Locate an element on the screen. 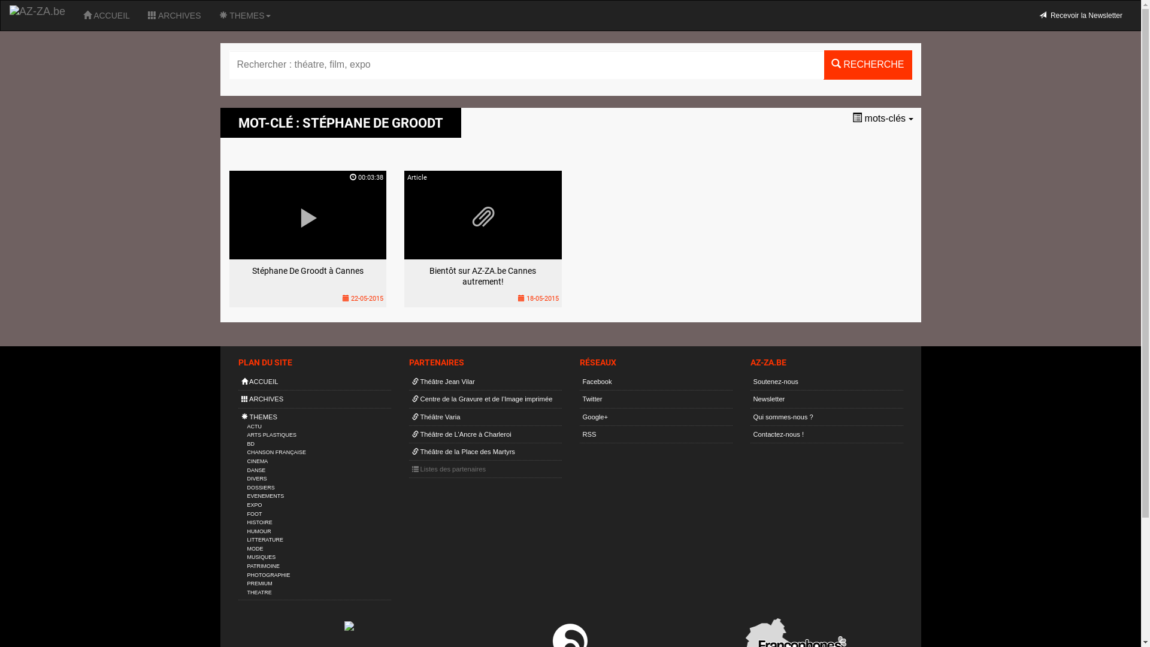  LITTERATURE is located at coordinates (265, 540).